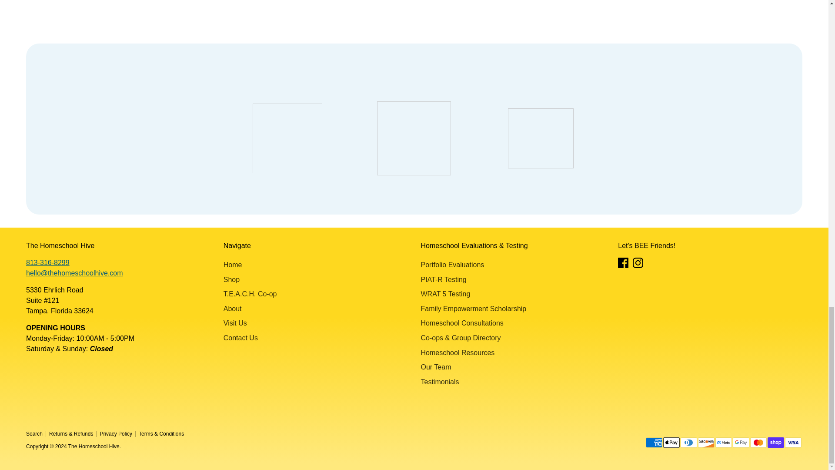 Image resolution: width=835 pixels, height=470 pixels. Describe the element at coordinates (671, 443) in the screenshot. I see `Apple Pay` at that location.